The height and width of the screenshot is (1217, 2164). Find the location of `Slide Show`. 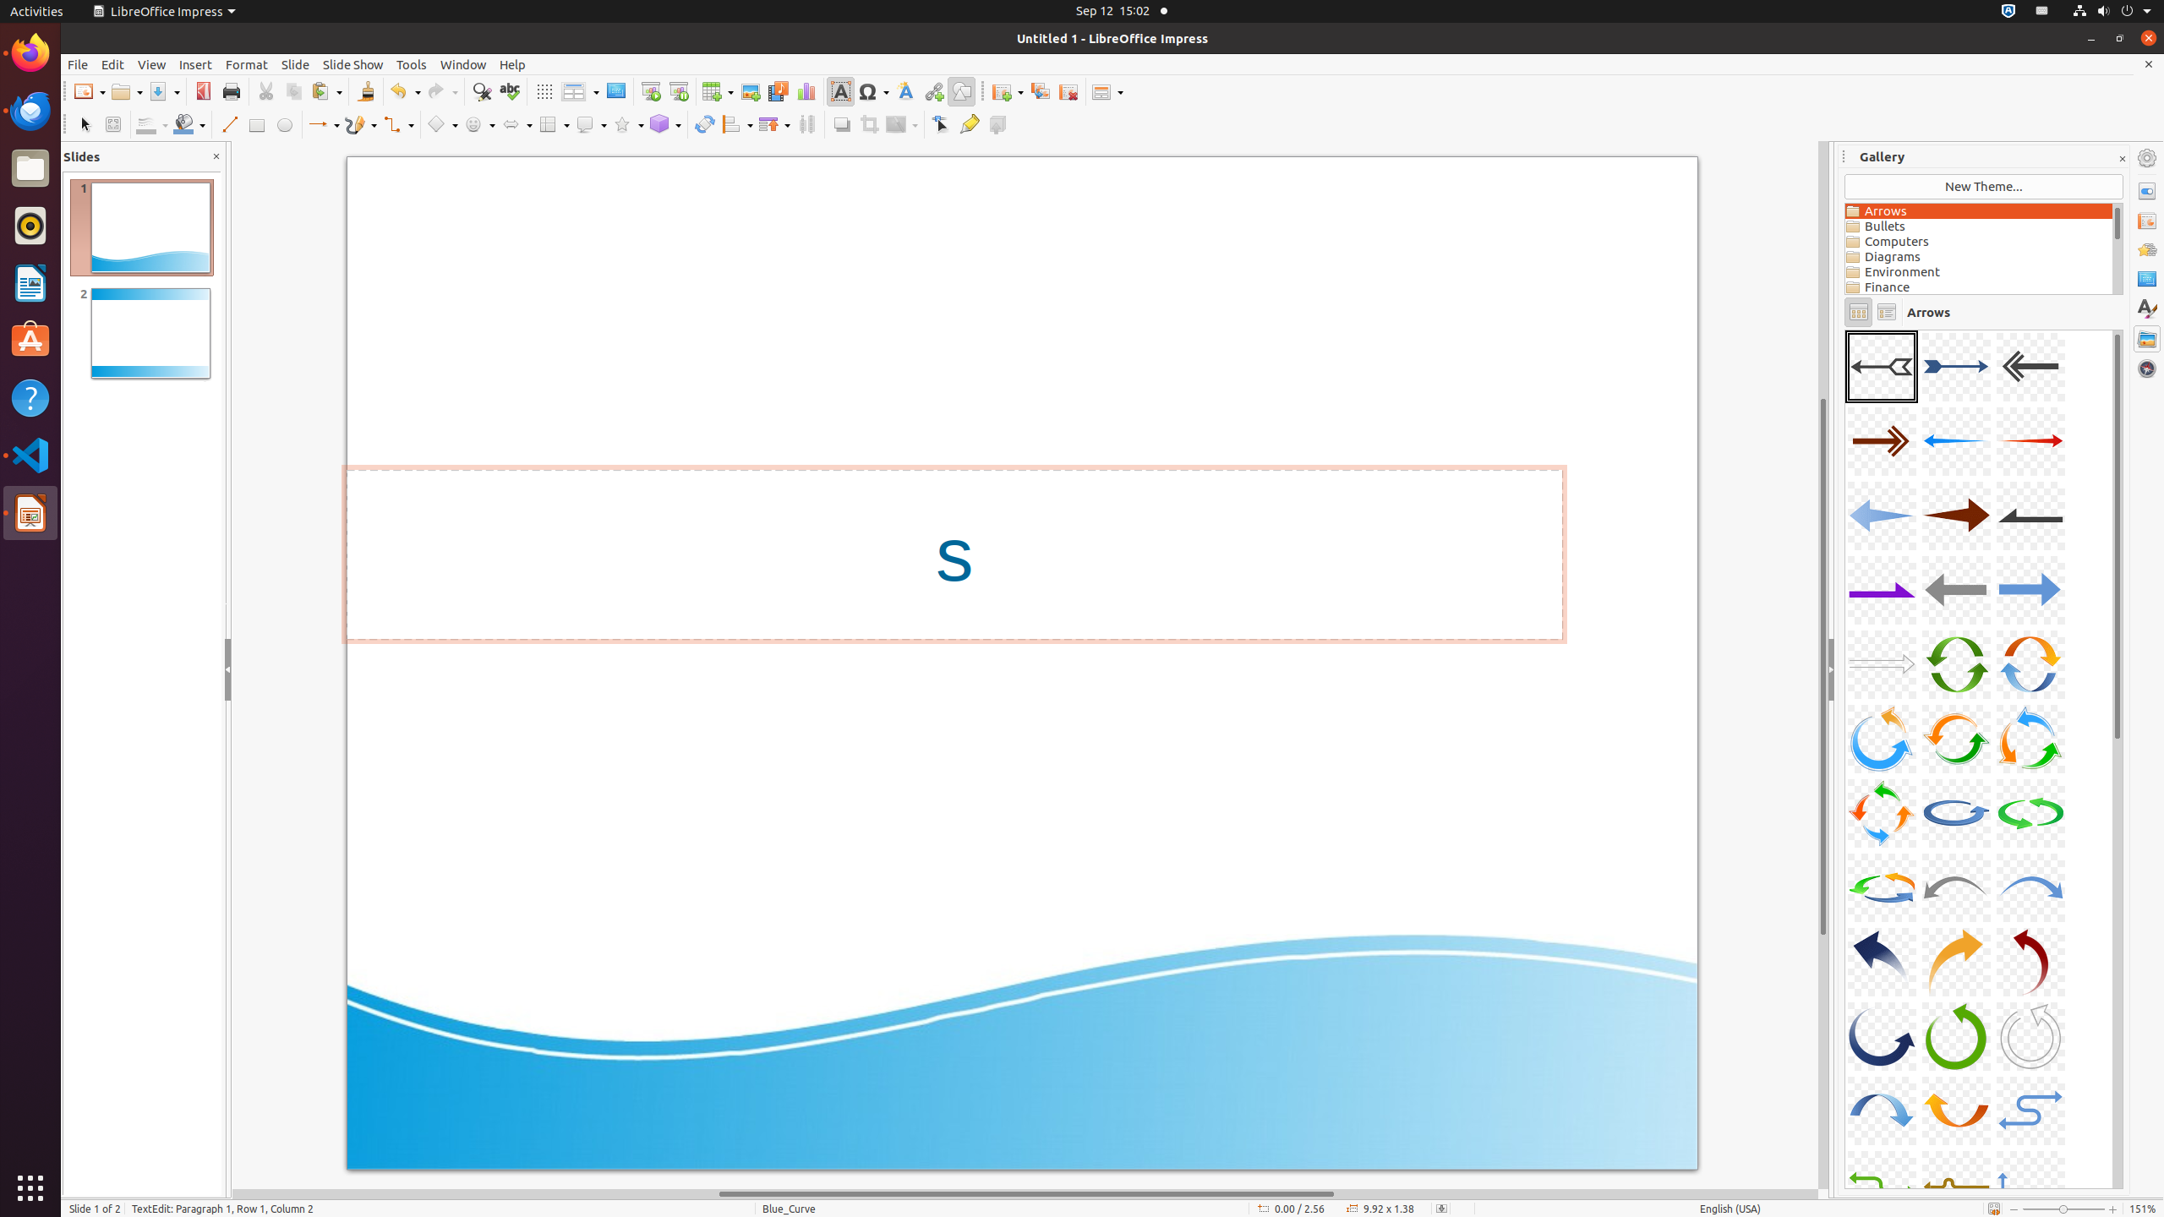

Slide Show is located at coordinates (353, 64).